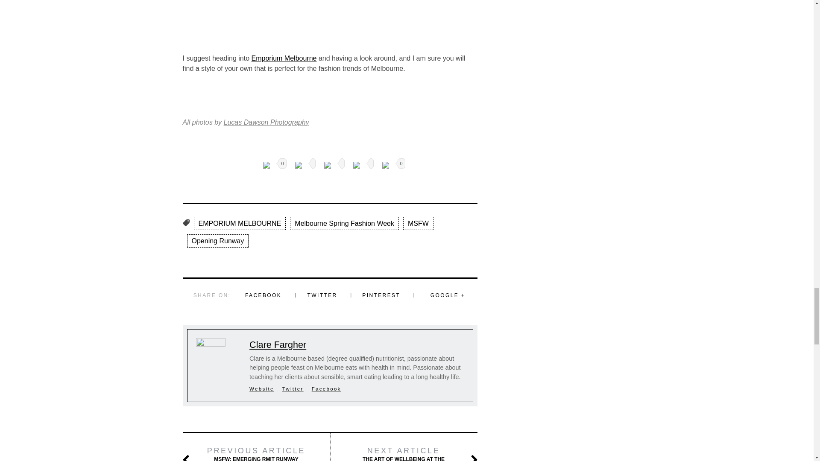 The image size is (820, 461). What do you see at coordinates (327, 165) in the screenshot?
I see `email` at bounding box center [327, 165].